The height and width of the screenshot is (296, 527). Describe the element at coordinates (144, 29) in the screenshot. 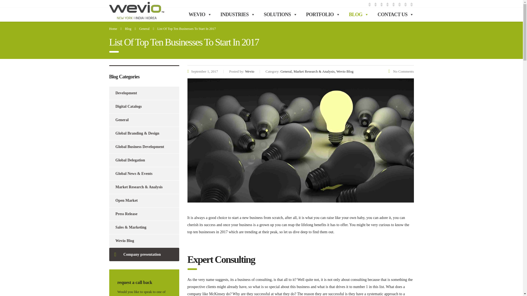

I see `Go to the General category archives.` at that location.